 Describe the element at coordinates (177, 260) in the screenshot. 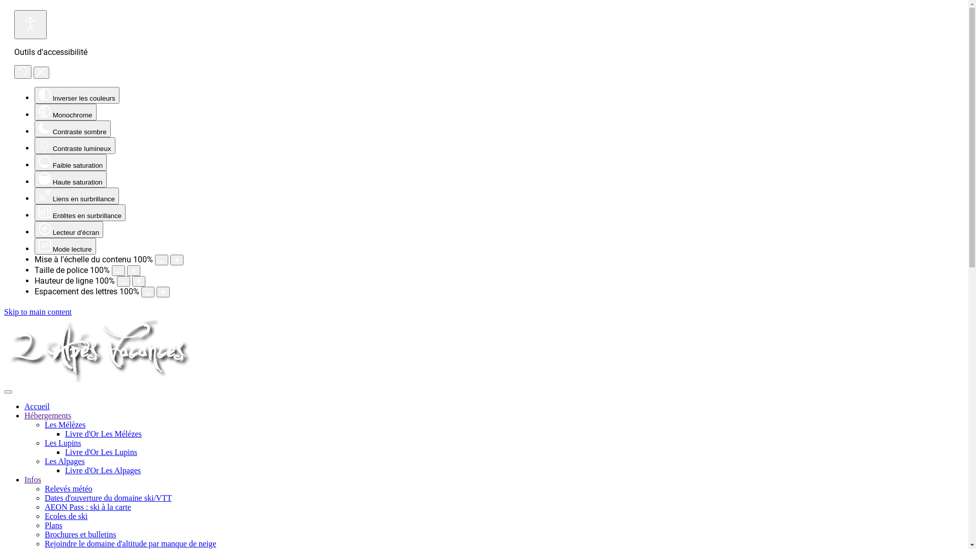

I see `Augmenter la taille du contenu` at that location.